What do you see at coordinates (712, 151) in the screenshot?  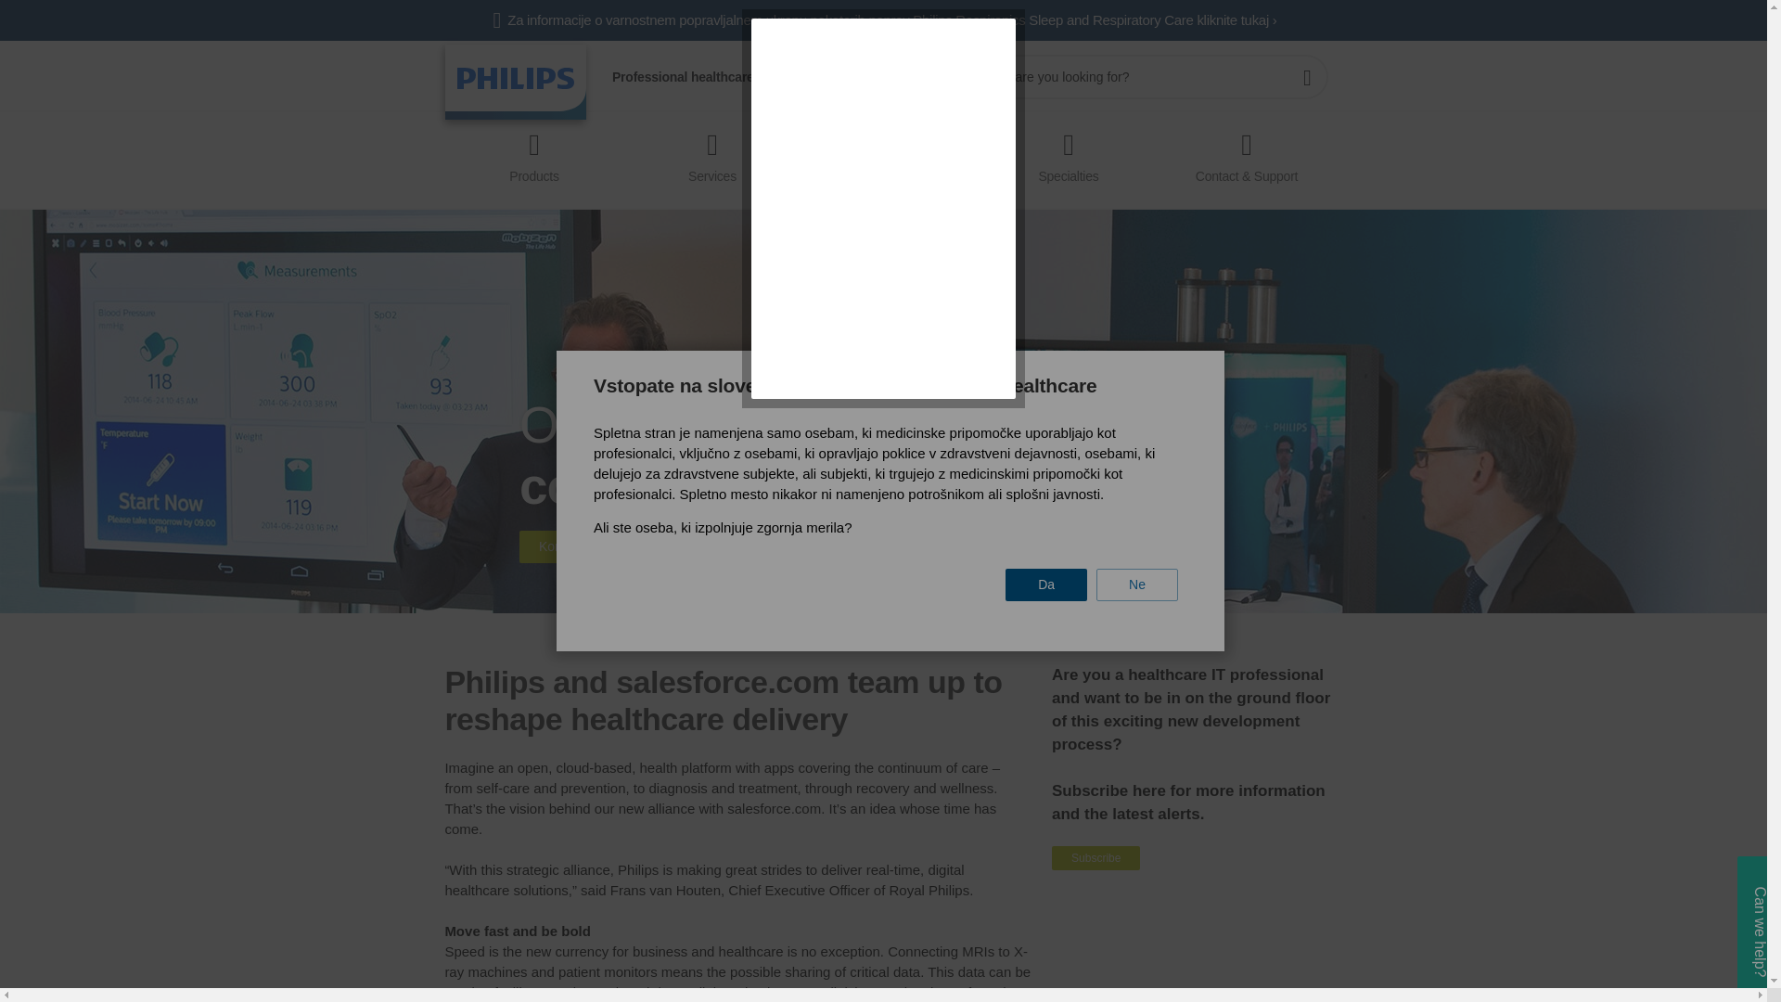 I see `Services` at bounding box center [712, 151].